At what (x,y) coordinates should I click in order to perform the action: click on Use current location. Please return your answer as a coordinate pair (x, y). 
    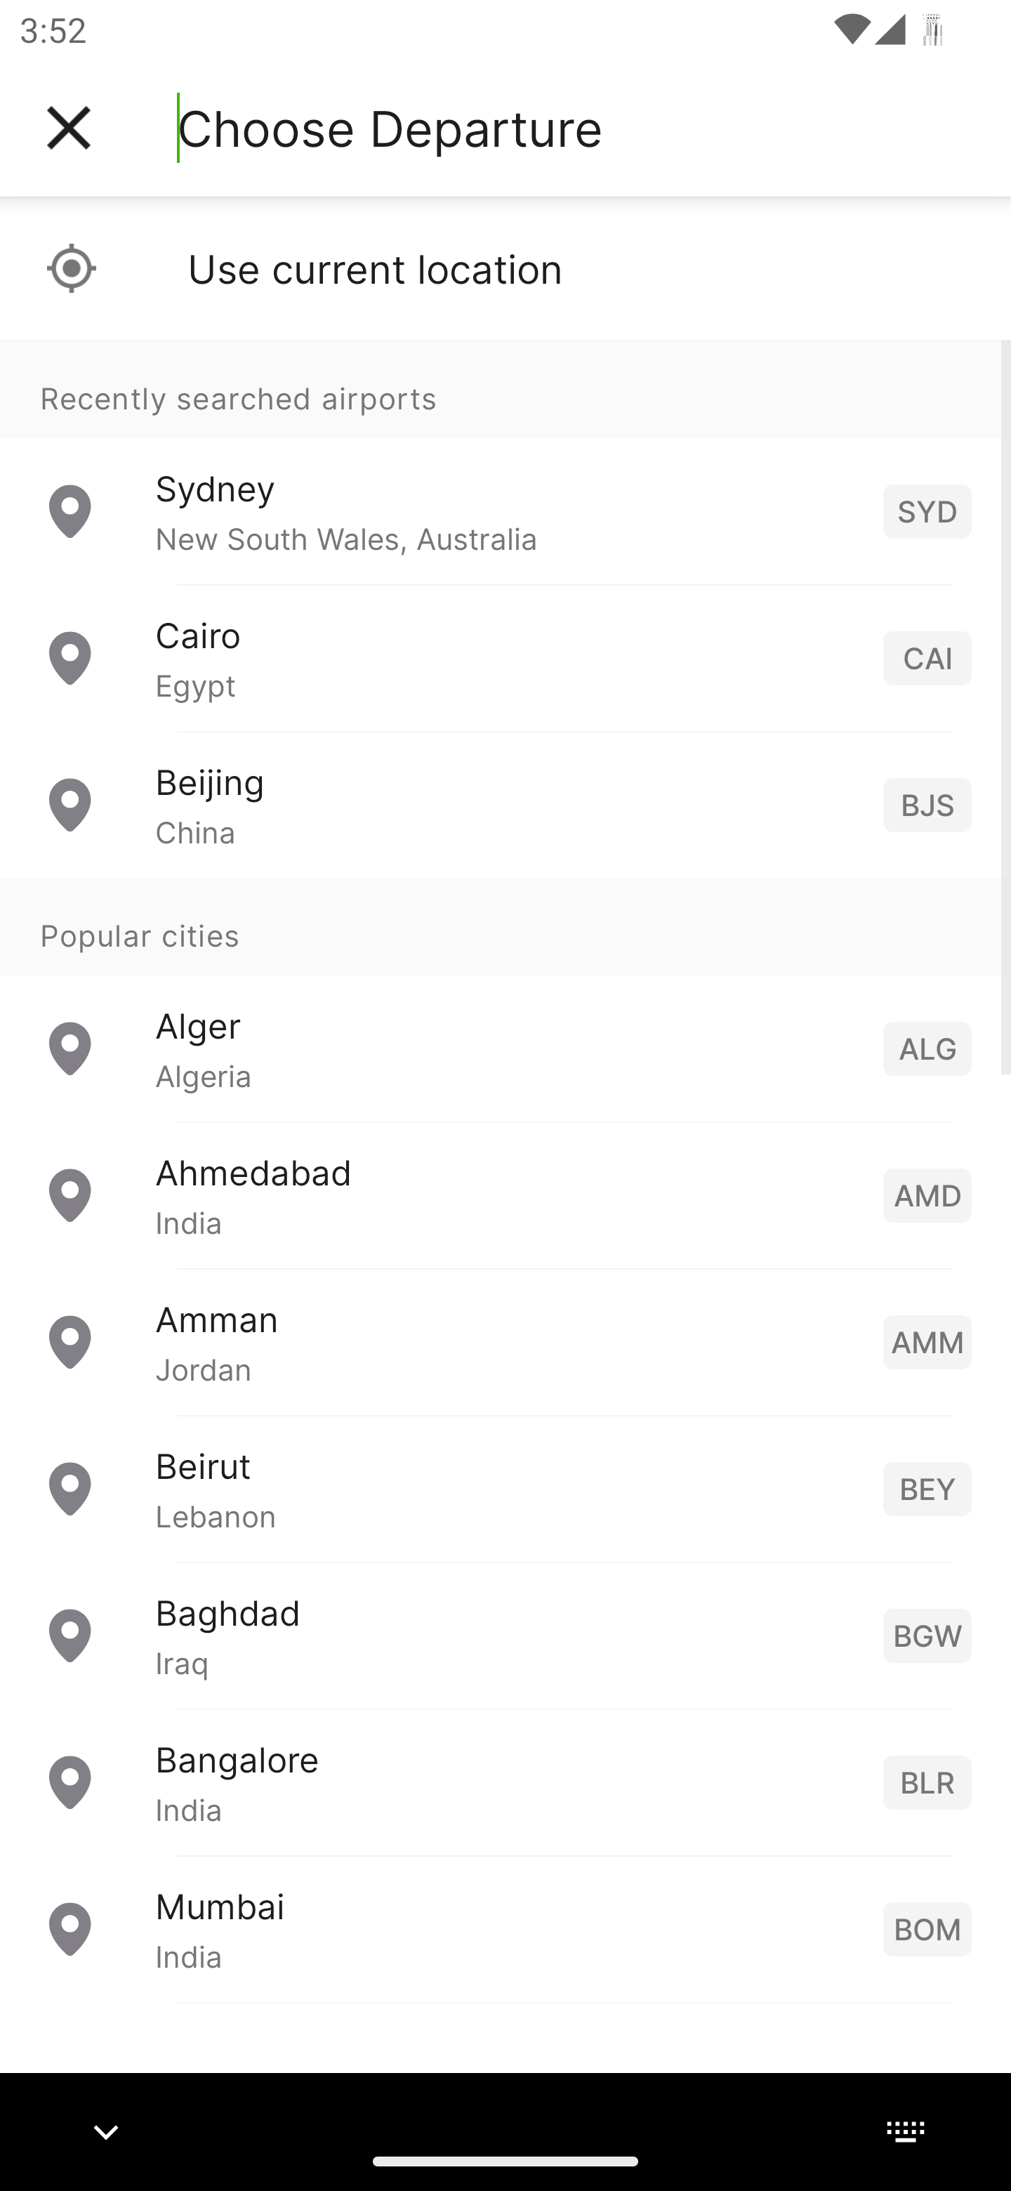
    Looking at the image, I should click on (505, 268).